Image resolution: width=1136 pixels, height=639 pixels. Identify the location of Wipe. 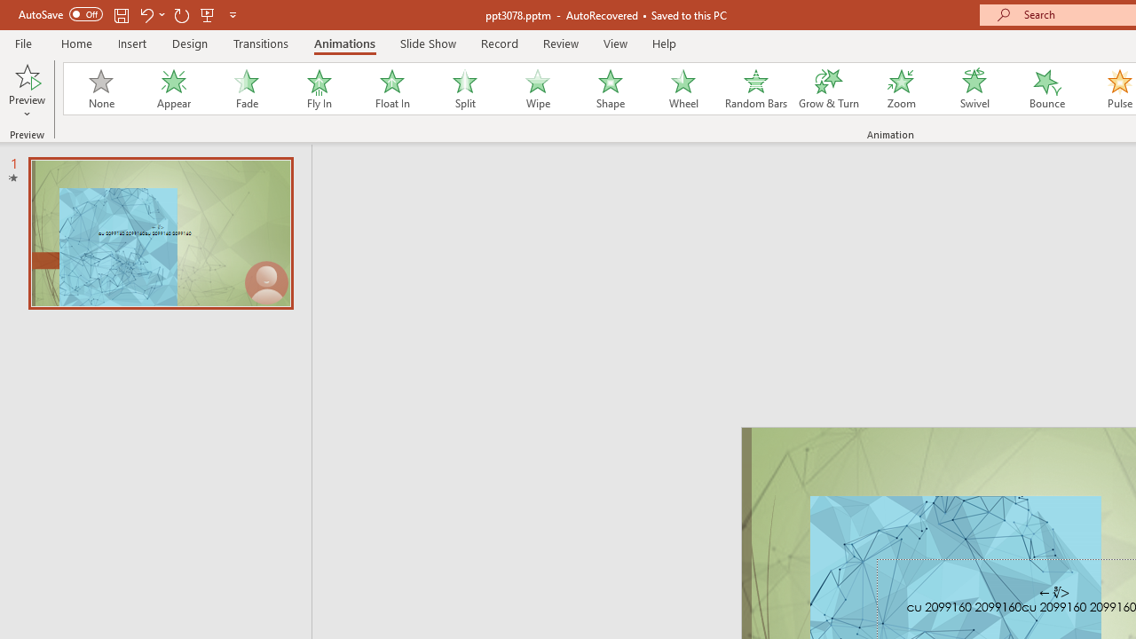
(537, 89).